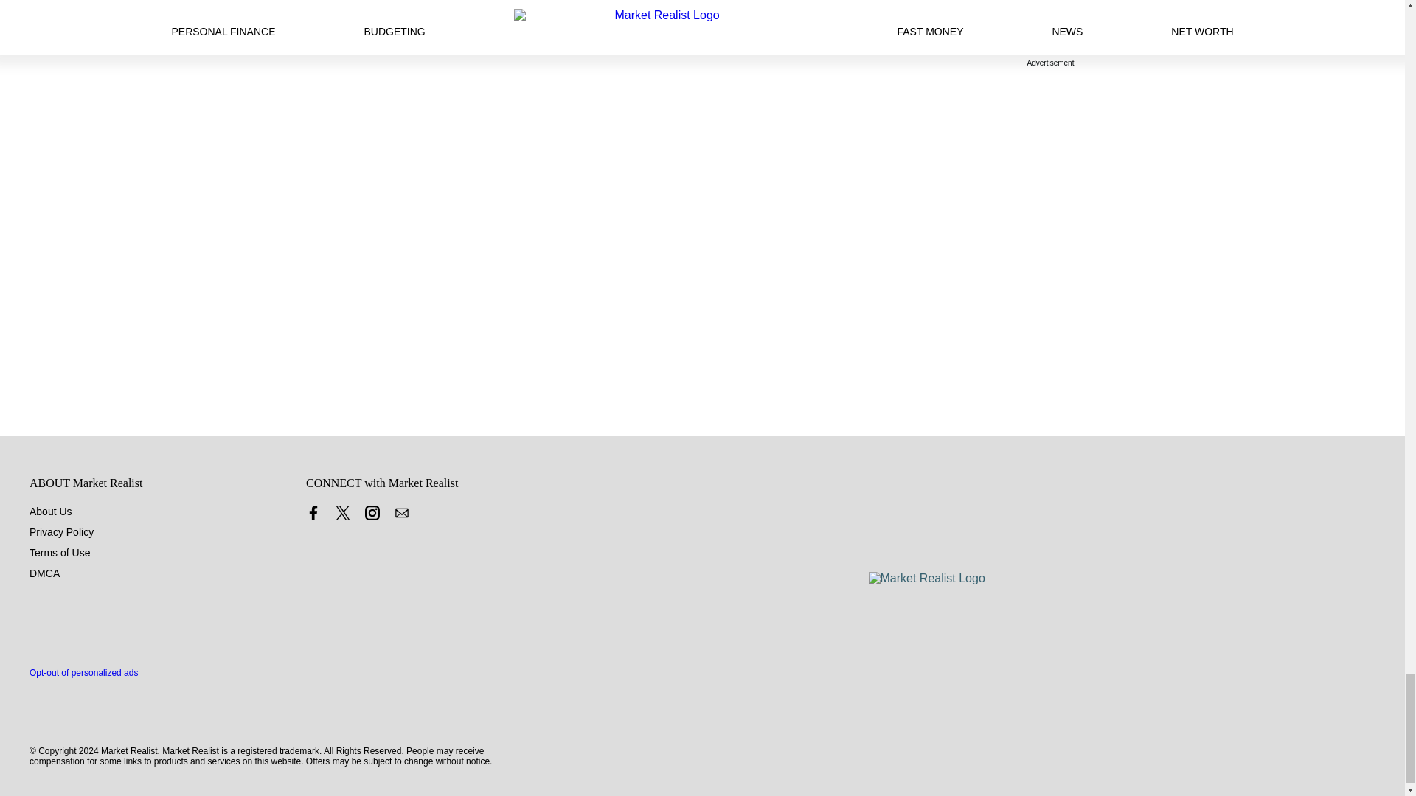  Describe the element at coordinates (44, 573) in the screenshot. I see `DMCA` at that location.